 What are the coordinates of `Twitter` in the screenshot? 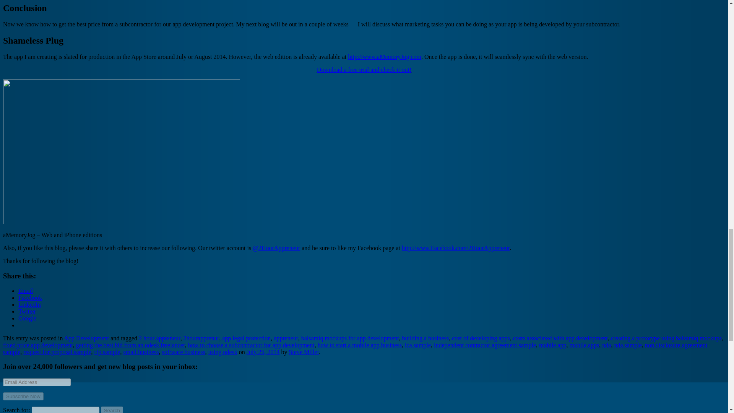 It's located at (27, 311).